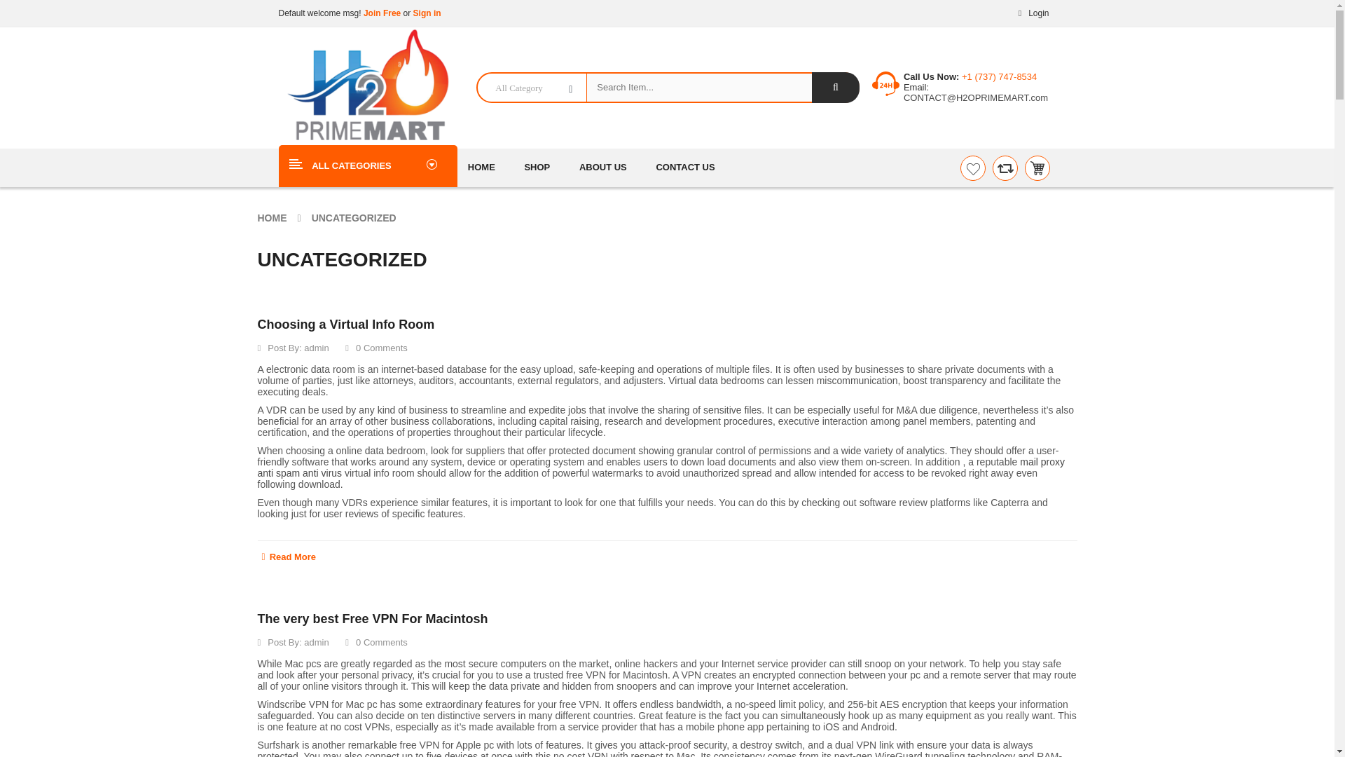 The image size is (1345, 757). What do you see at coordinates (373, 618) in the screenshot?
I see `The very best Free VPN For Macintosh` at bounding box center [373, 618].